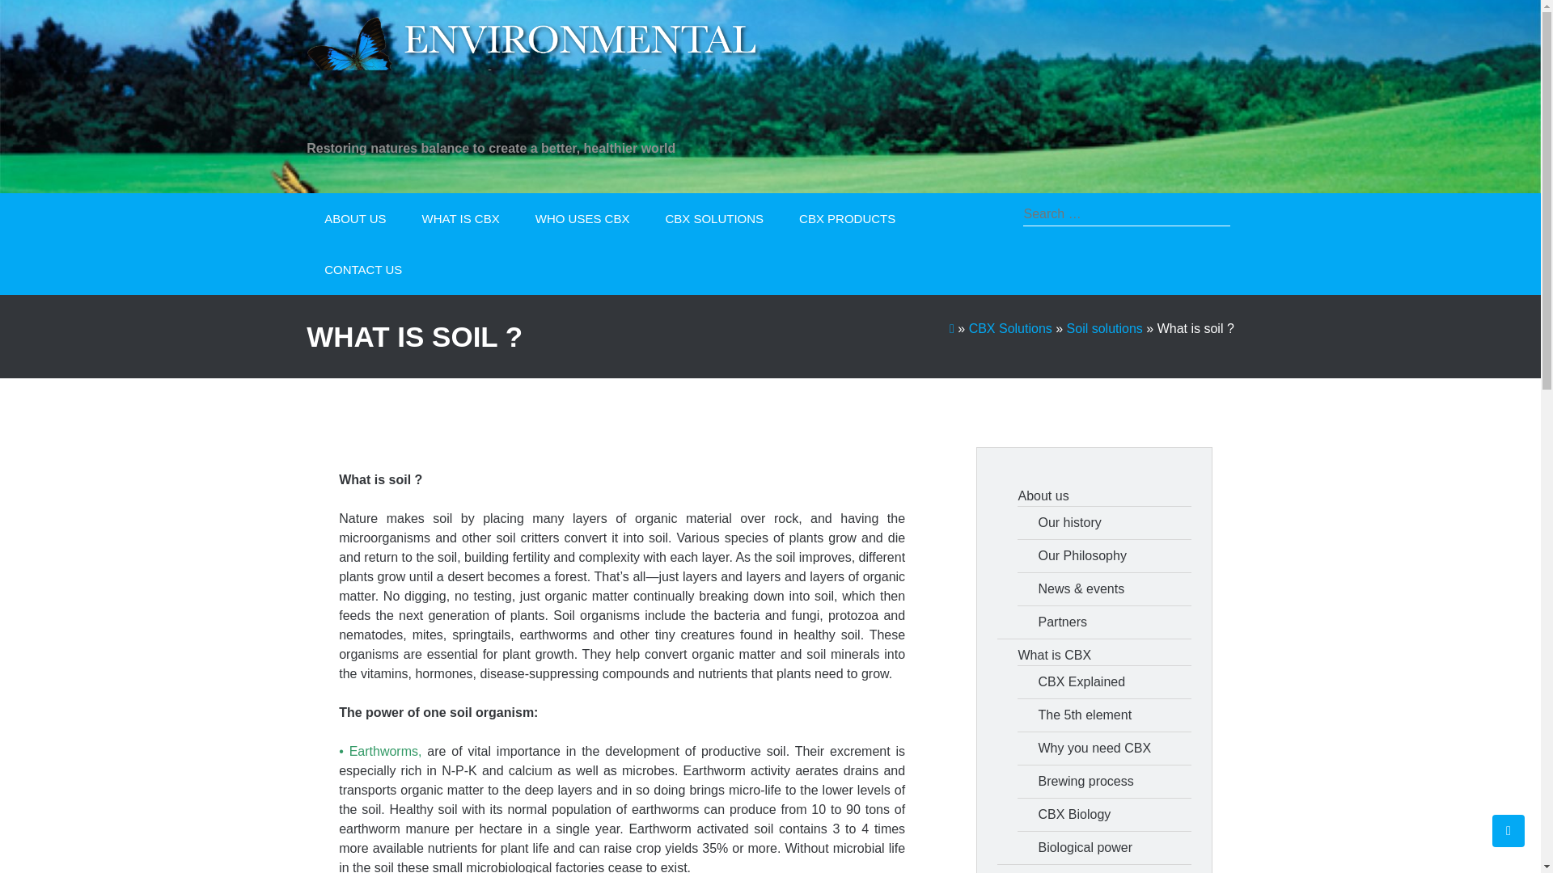 The height and width of the screenshot is (873, 1553). Describe the element at coordinates (354, 218) in the screenshot. I see `ABOUT US` at that location.